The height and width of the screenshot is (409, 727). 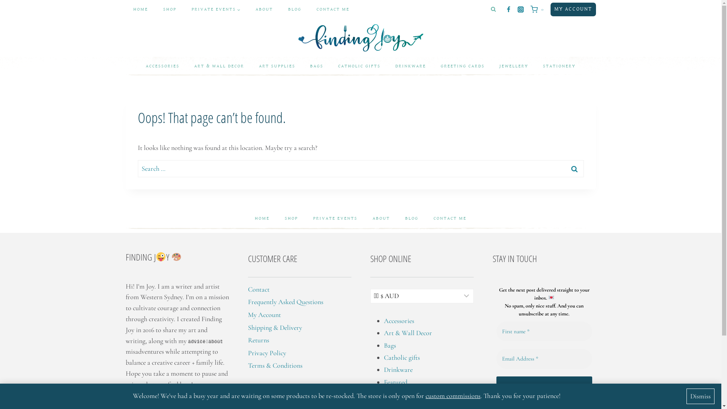 What do you see at coordinates (295, 9) in the screenshot?
I see `BLOG` at bounding box center [295, 9].